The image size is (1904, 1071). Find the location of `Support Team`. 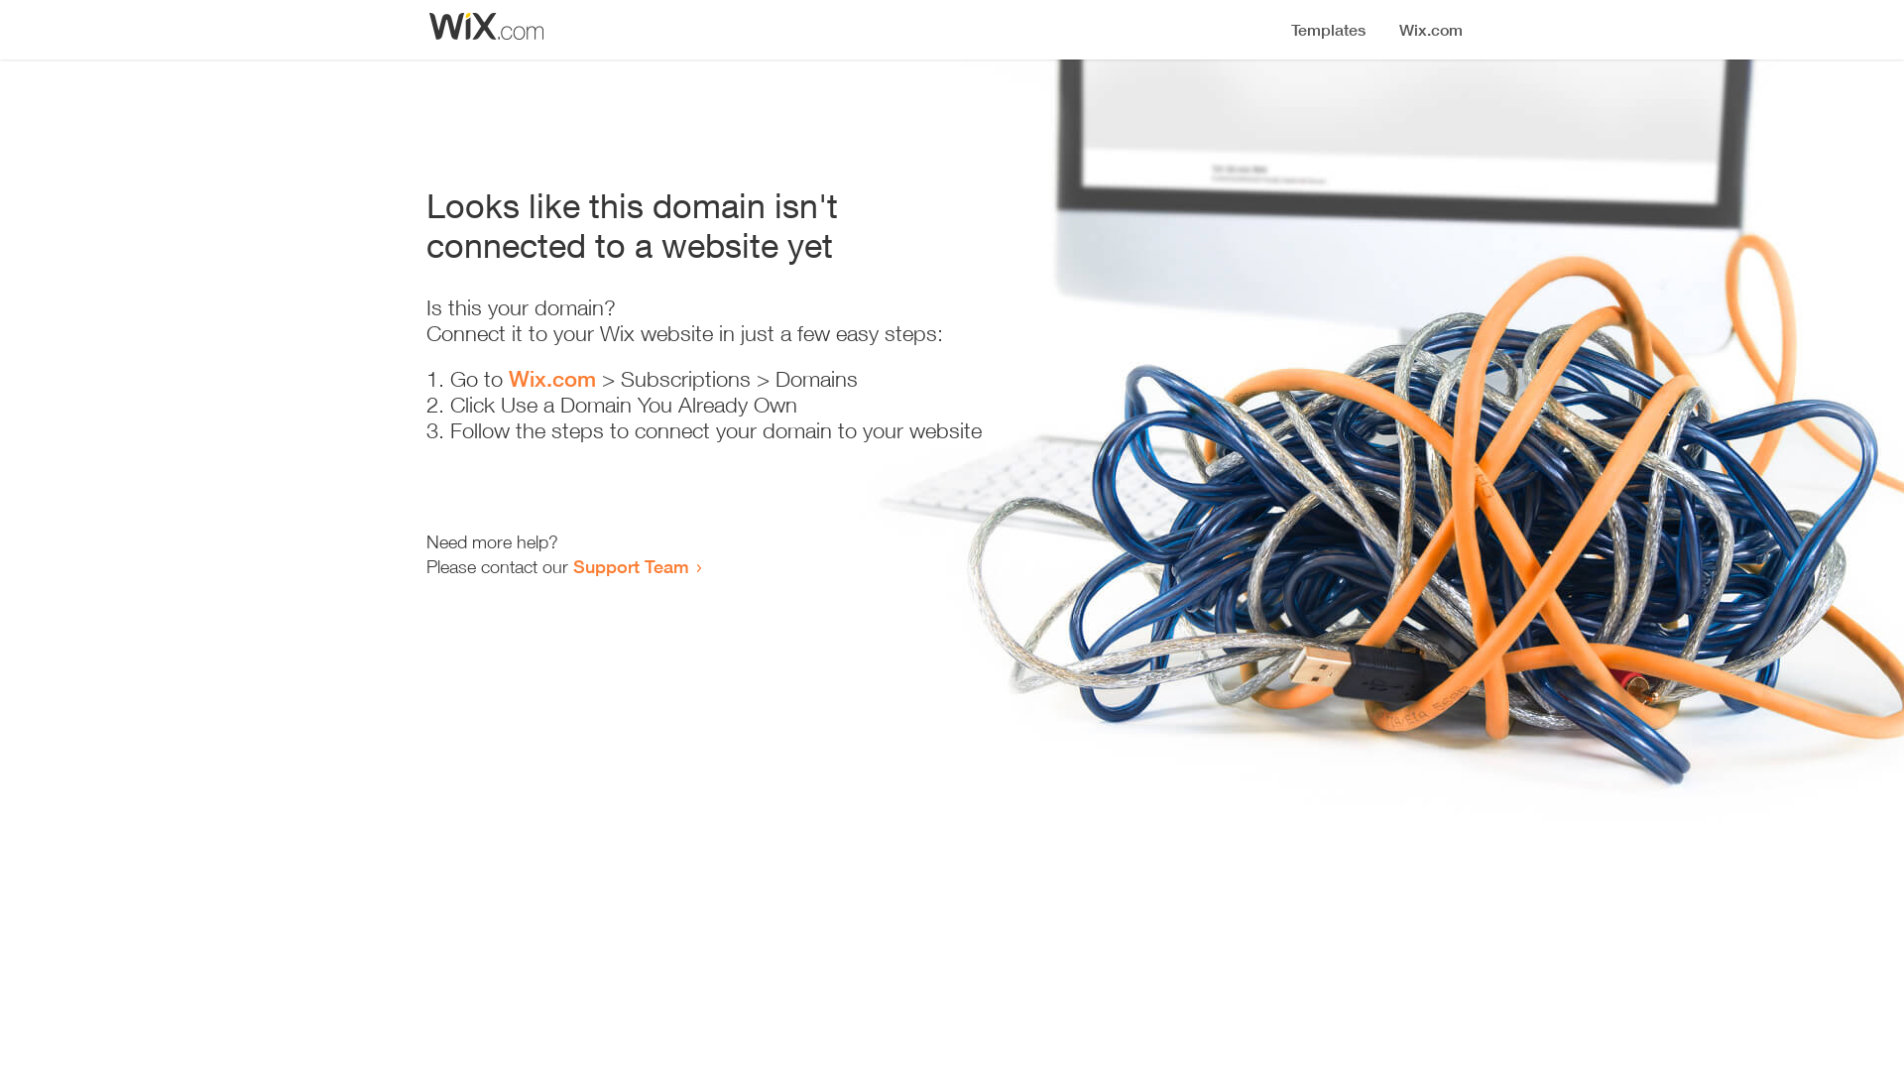

Support Team is located at coordinates (631, 566).